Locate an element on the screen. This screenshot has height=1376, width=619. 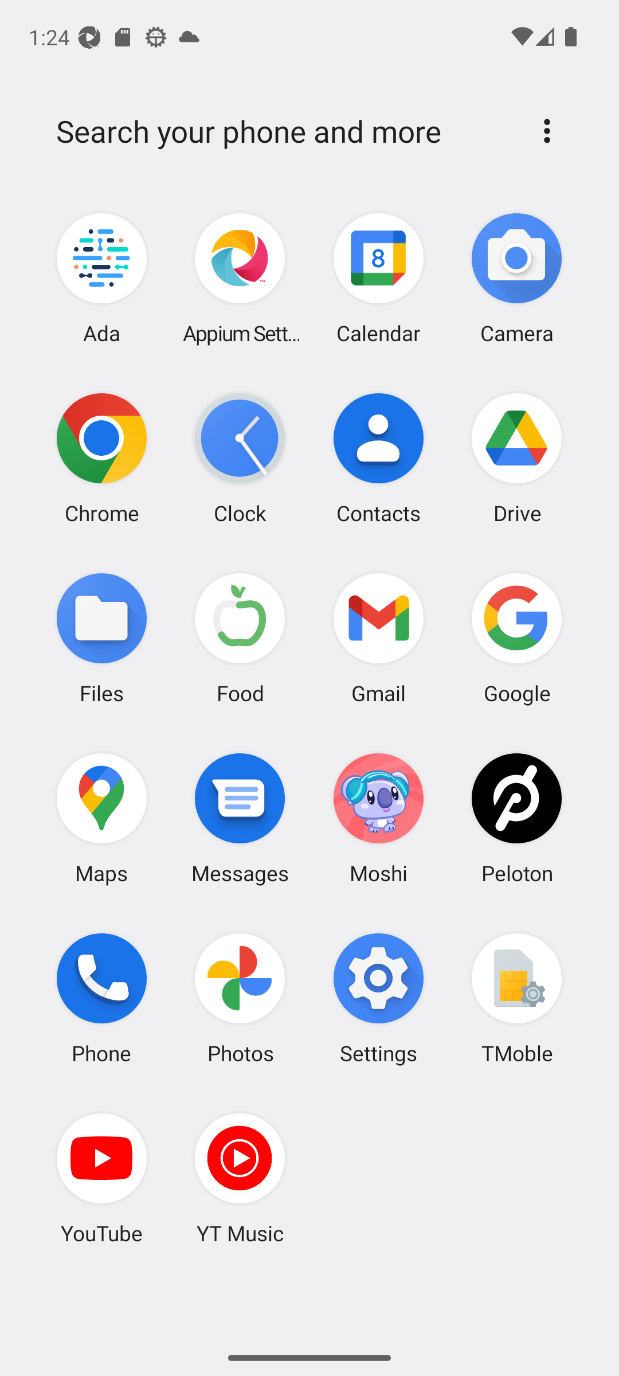
Maps is located at coordinates (102, 818).